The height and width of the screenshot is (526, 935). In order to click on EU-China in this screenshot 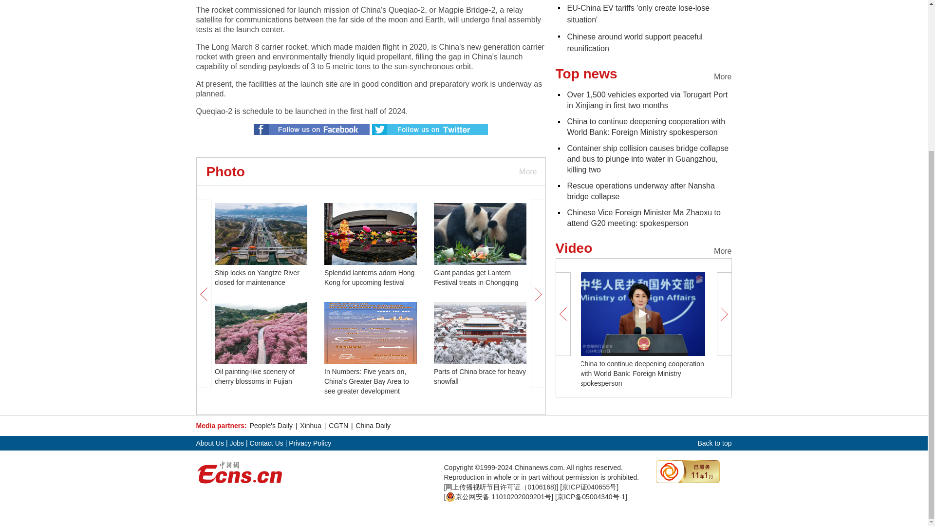, I will do `click(638, 14)`.